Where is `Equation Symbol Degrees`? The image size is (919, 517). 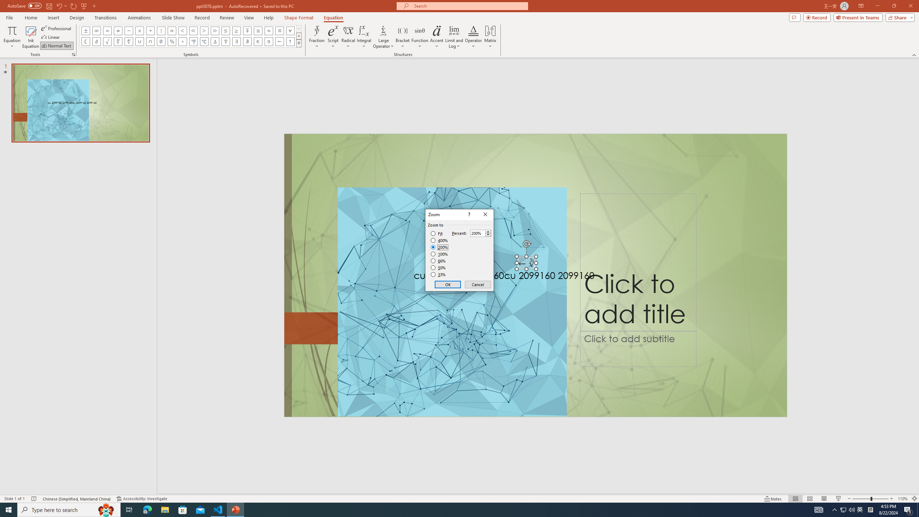
Equation Symbol Degrees is located at coordinates (183, 42).